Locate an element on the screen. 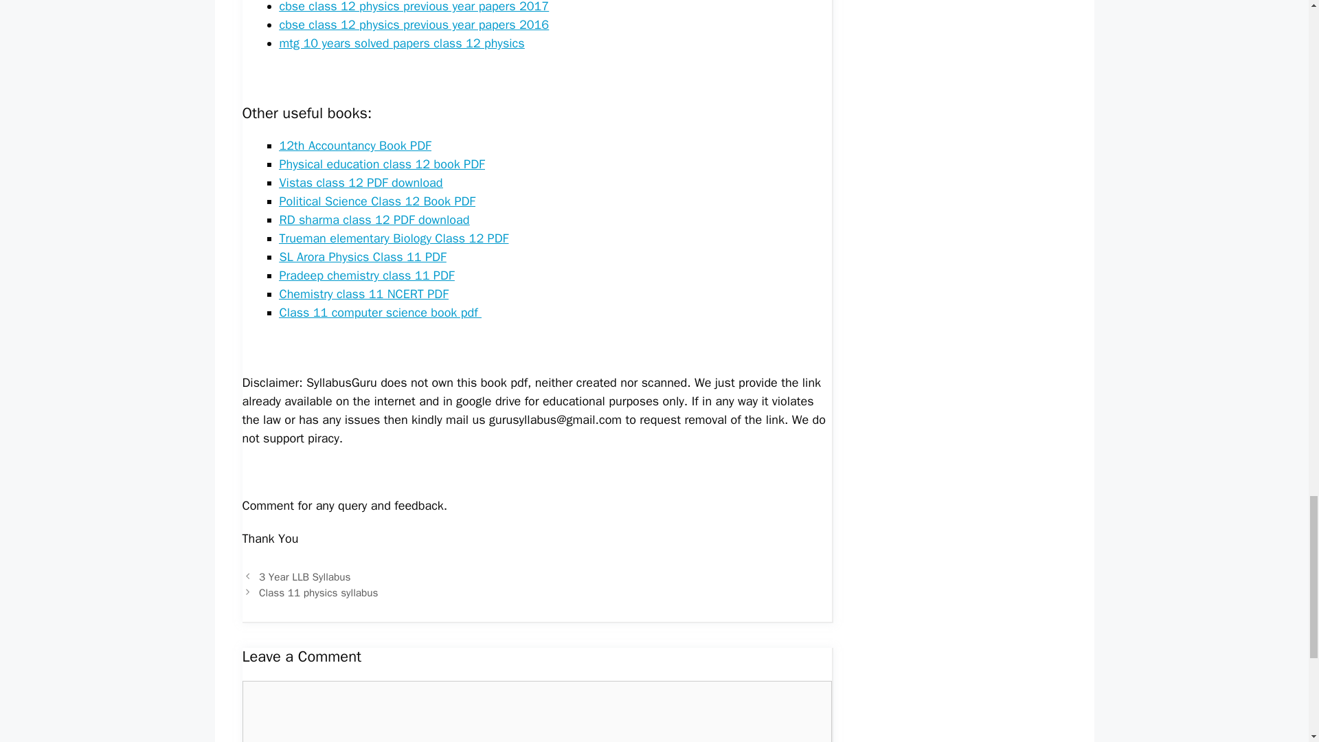 This screenshot has width=1319, height=742. mtg 10 years solved papers class 12 physics is located at coordinates (401, 43).